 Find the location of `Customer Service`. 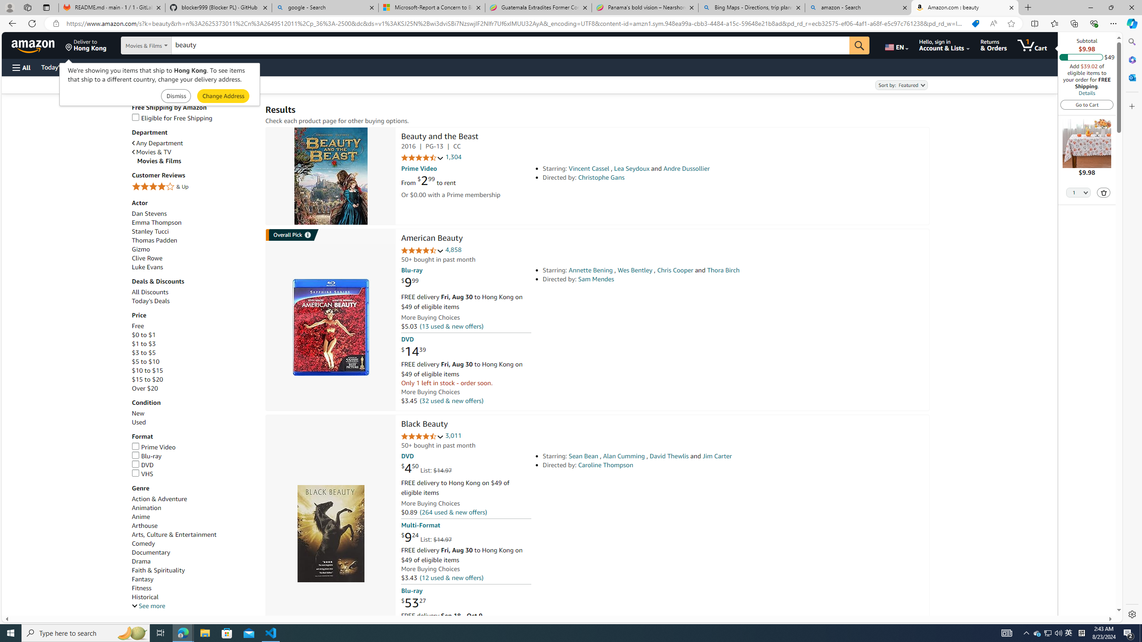

Customer Service is located at coordinates (115, 67).